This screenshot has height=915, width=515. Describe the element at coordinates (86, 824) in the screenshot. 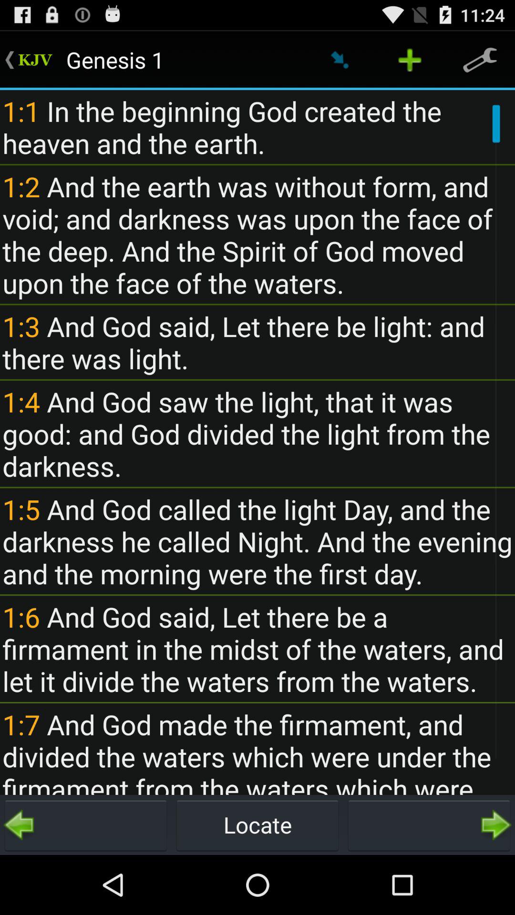

I see `press item next to locate icon` at that location.